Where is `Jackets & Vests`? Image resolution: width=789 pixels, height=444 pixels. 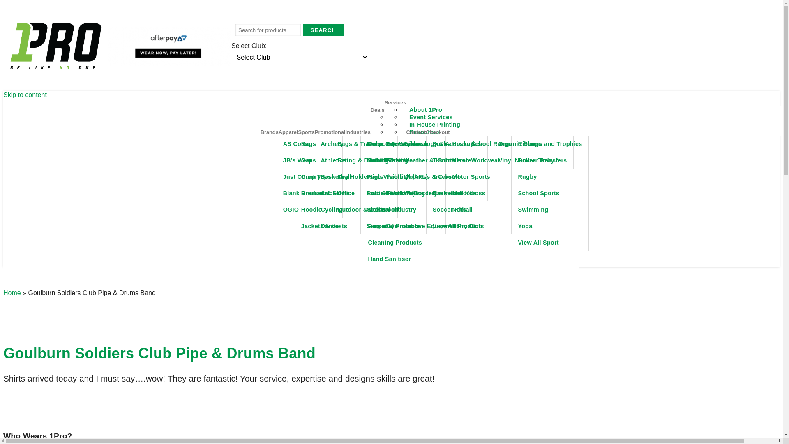 Jackets & Vests is located at coordinates (328, 226).